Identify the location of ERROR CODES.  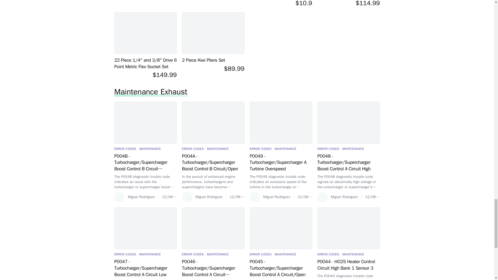
(125, 149).